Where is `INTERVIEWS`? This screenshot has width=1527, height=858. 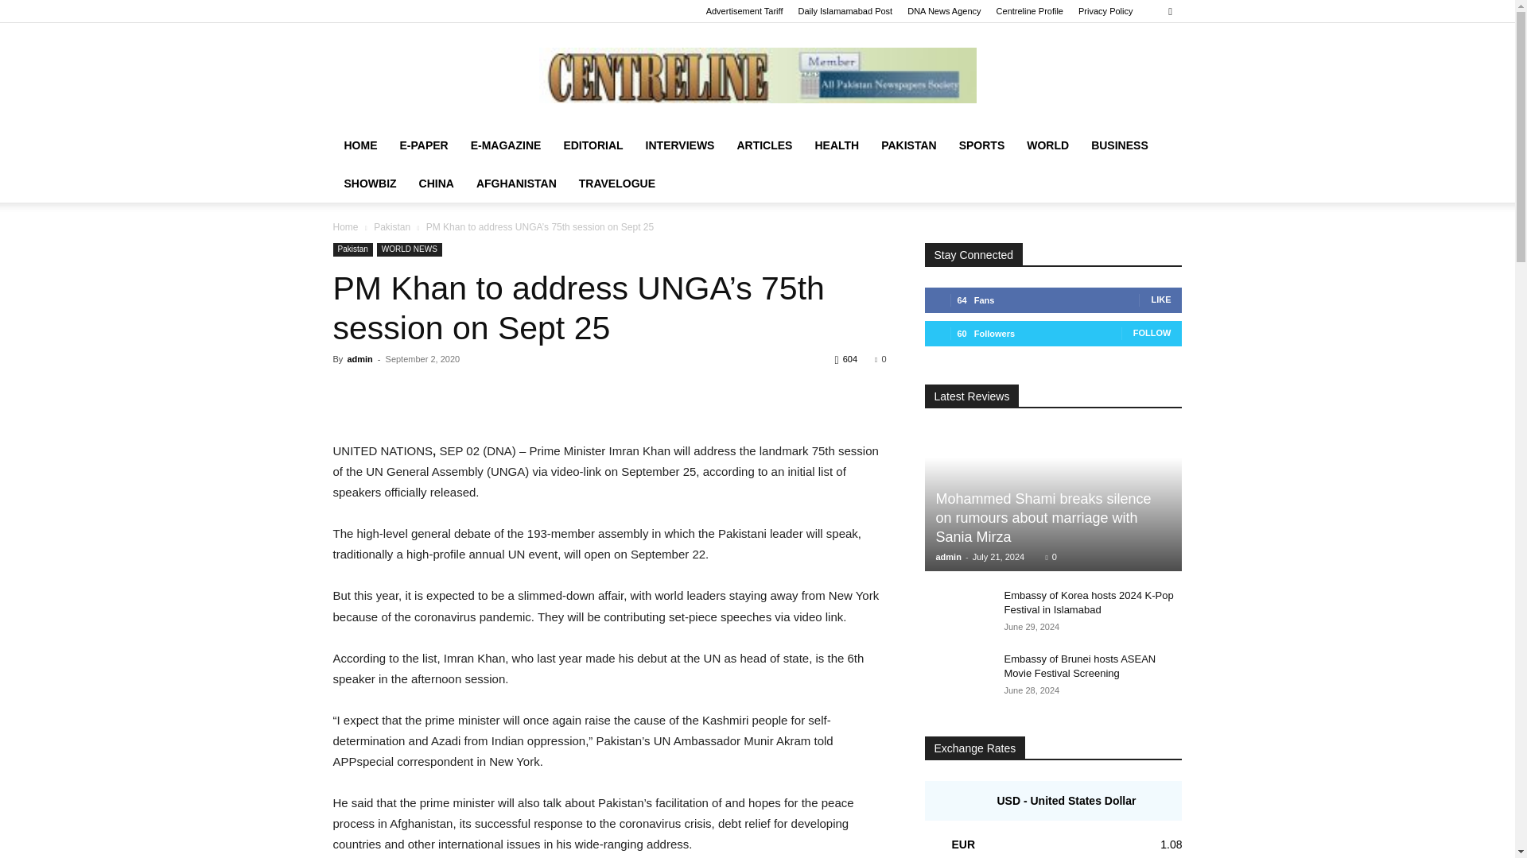 INTERVIEWS is located at coordinates (681, 145).